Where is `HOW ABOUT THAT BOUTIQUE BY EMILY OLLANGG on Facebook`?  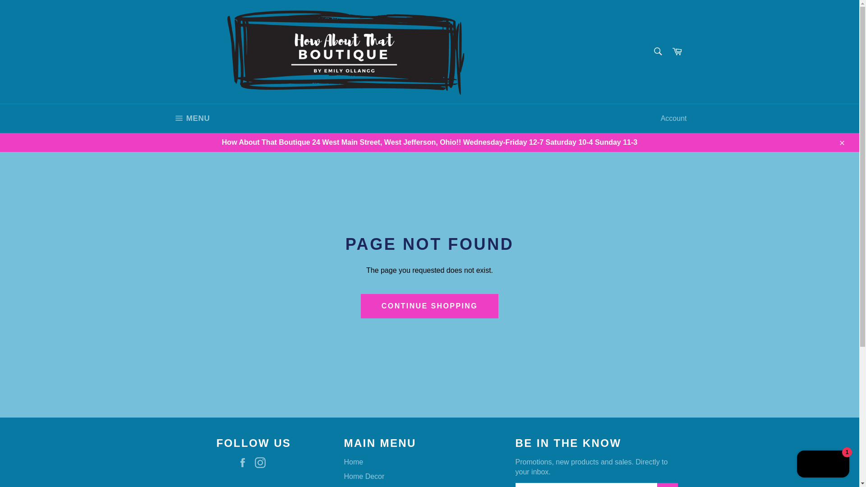
HOW ABOUT THAT BOUTIQUE BY EMILY OLLANGG on Facebook is located at coordinates (245, 463).